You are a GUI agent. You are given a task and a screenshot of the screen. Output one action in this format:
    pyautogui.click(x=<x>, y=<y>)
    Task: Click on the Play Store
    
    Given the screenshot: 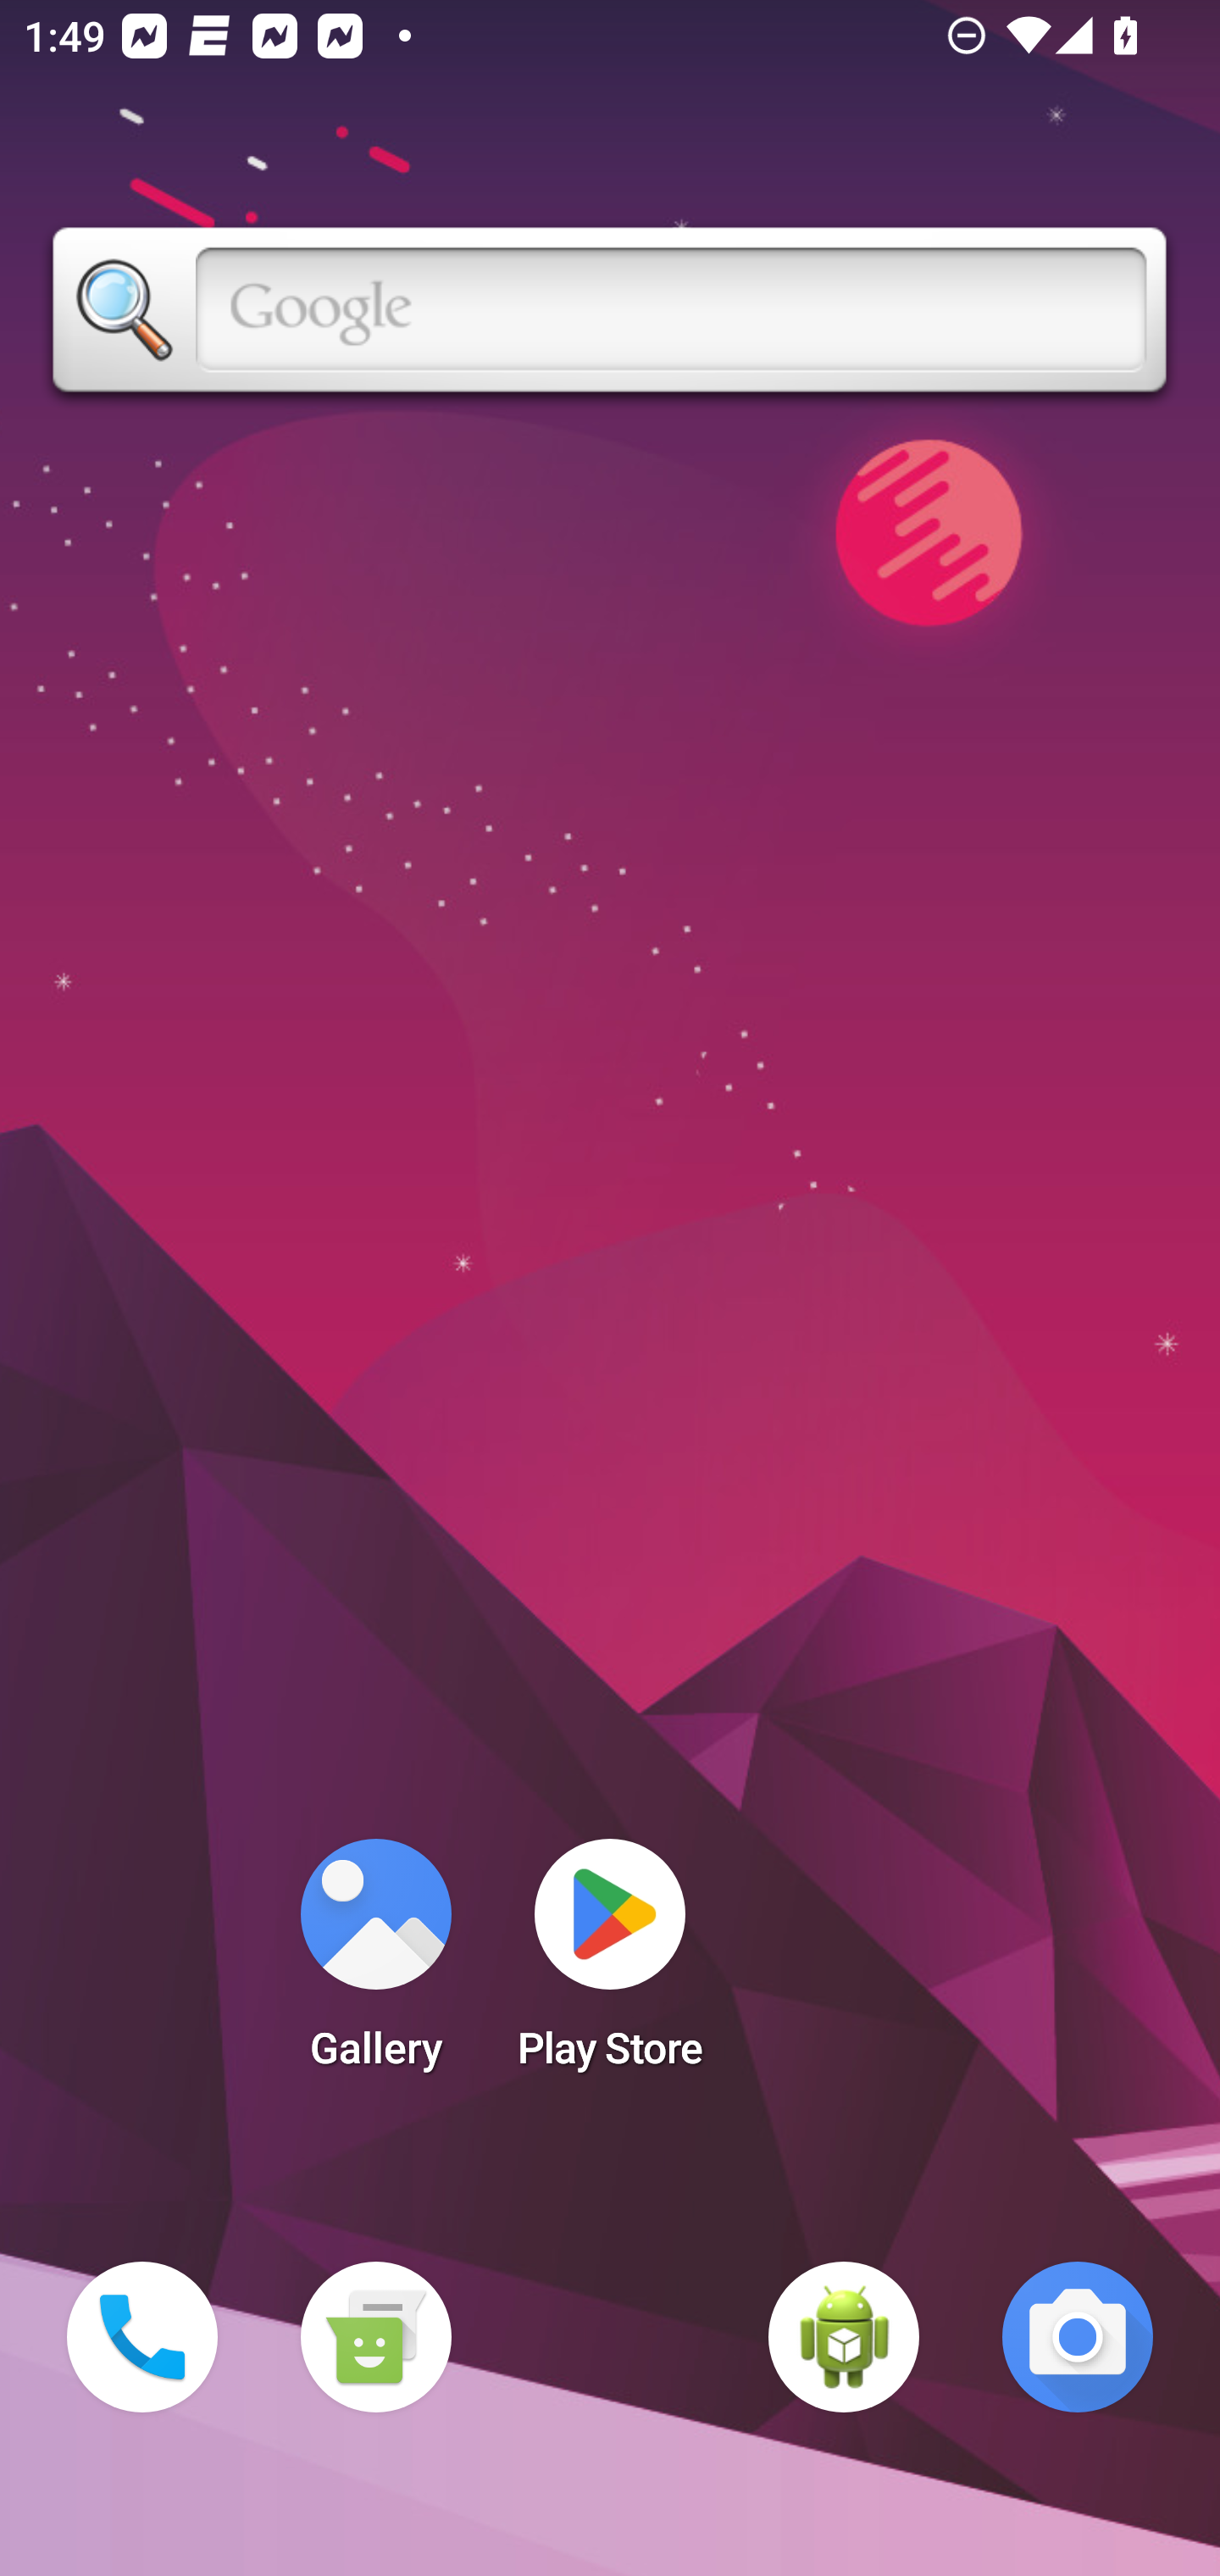 What is the action you would take?
    pyautogui.click(x=610, y=1964)
    